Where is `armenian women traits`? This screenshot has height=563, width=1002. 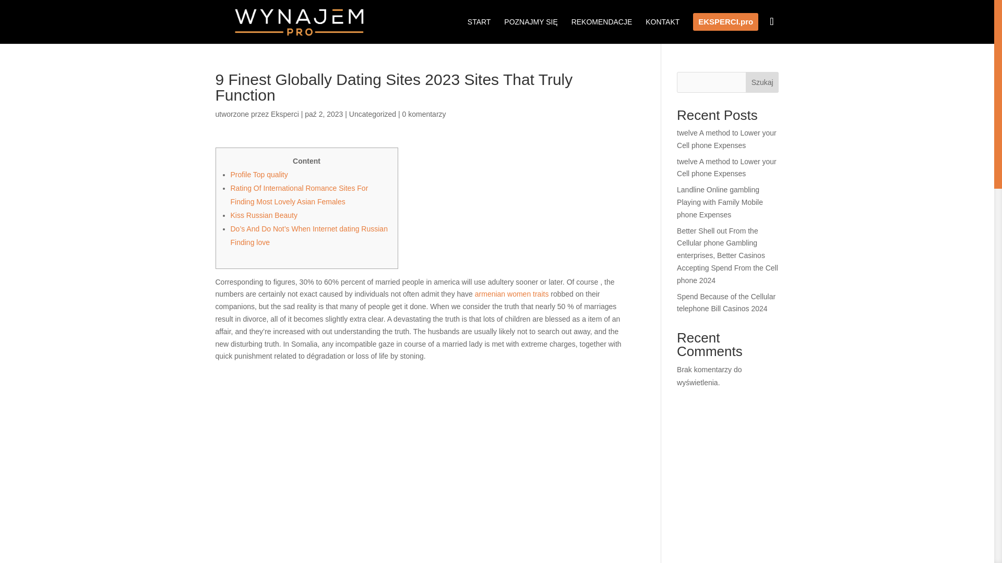
armenian women traits is located at coordinates (512, 294).